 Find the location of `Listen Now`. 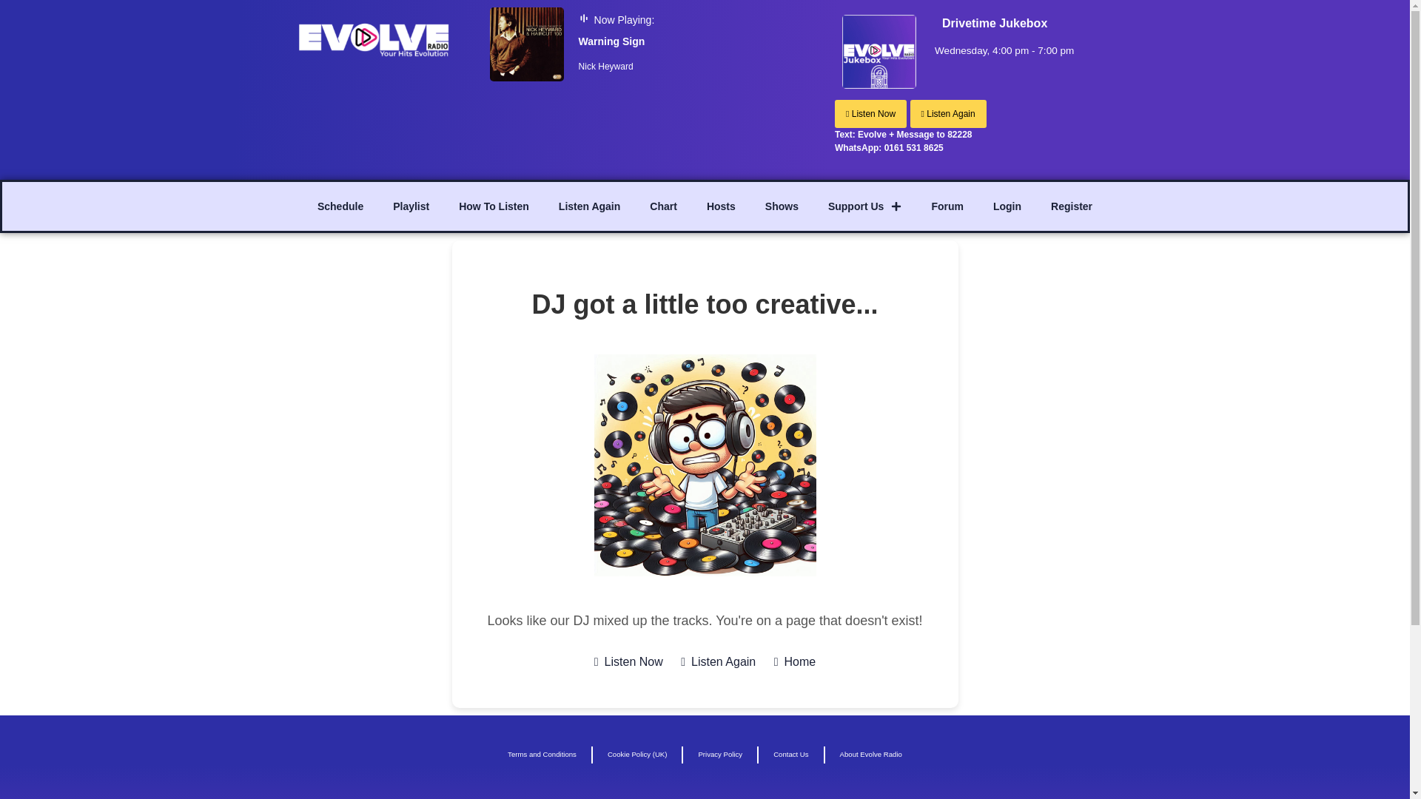

Listen Now is located at coordinates (628, 662).